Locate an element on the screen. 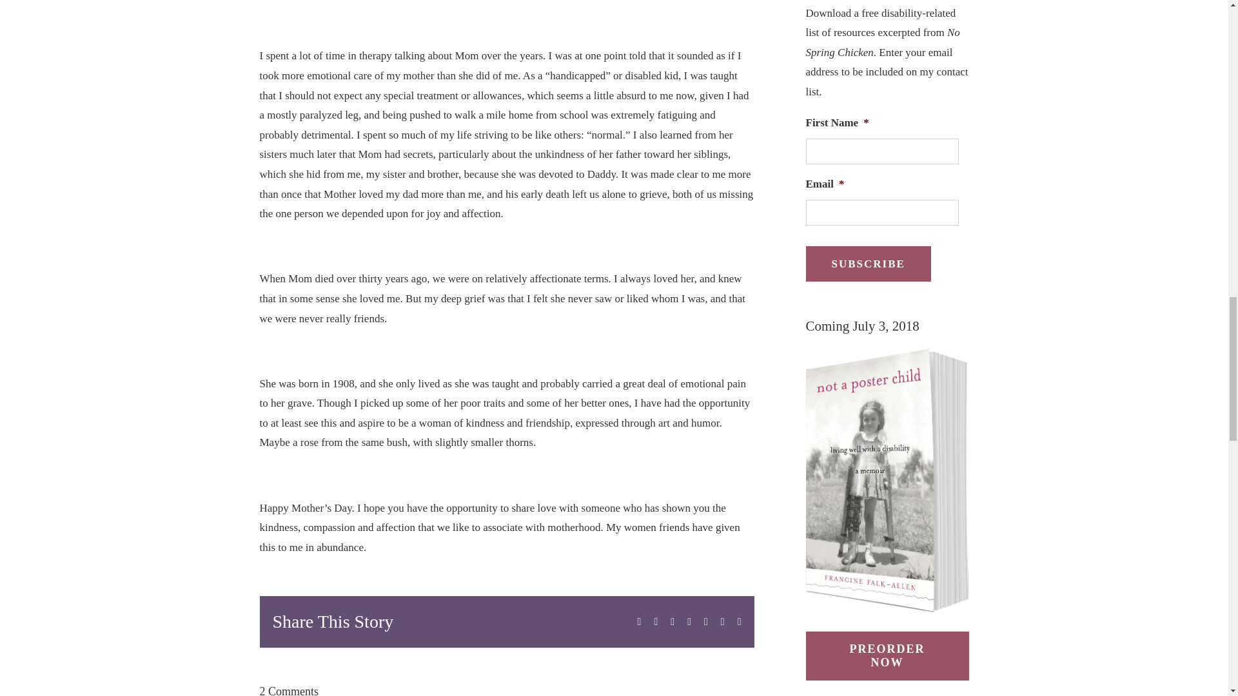  Pinterest is located at coordinates (722, 621).